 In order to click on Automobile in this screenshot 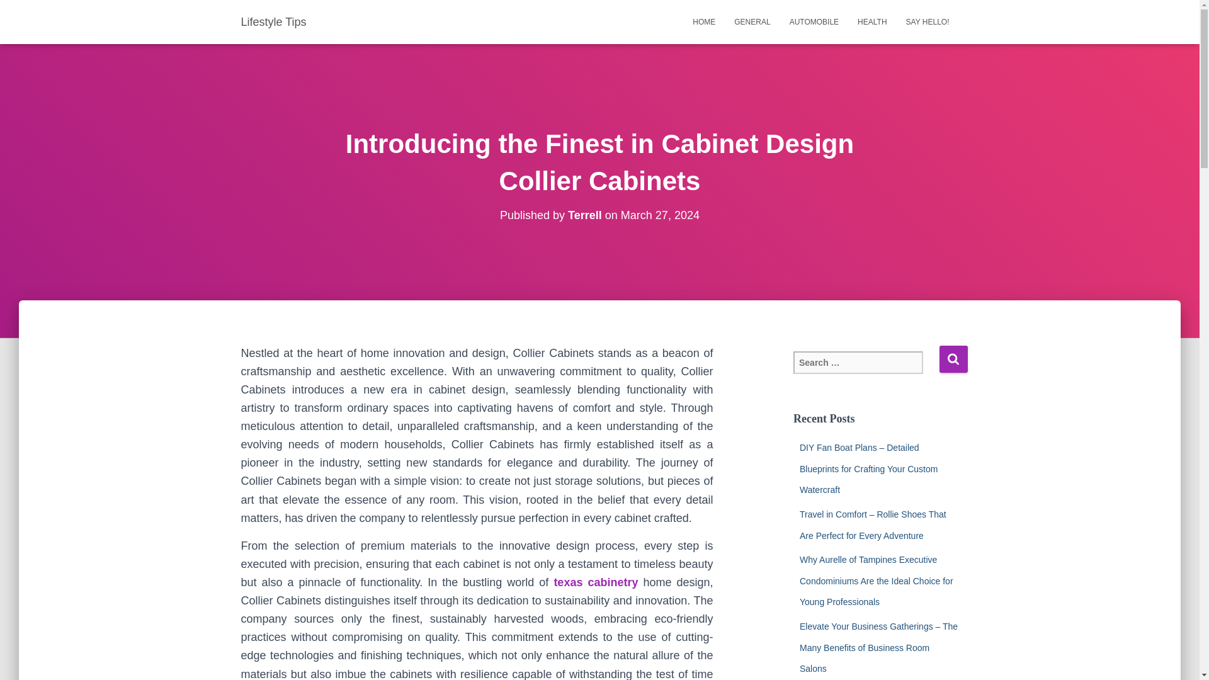, I will do `click(814, 21)`.